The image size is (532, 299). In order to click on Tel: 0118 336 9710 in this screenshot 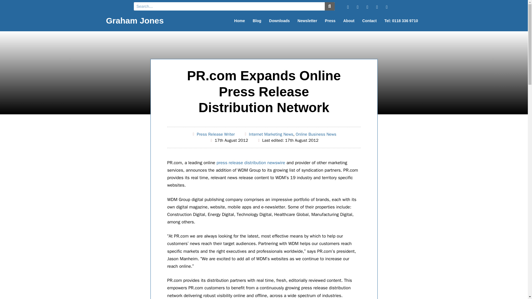, I will do `click(401, 20)`.